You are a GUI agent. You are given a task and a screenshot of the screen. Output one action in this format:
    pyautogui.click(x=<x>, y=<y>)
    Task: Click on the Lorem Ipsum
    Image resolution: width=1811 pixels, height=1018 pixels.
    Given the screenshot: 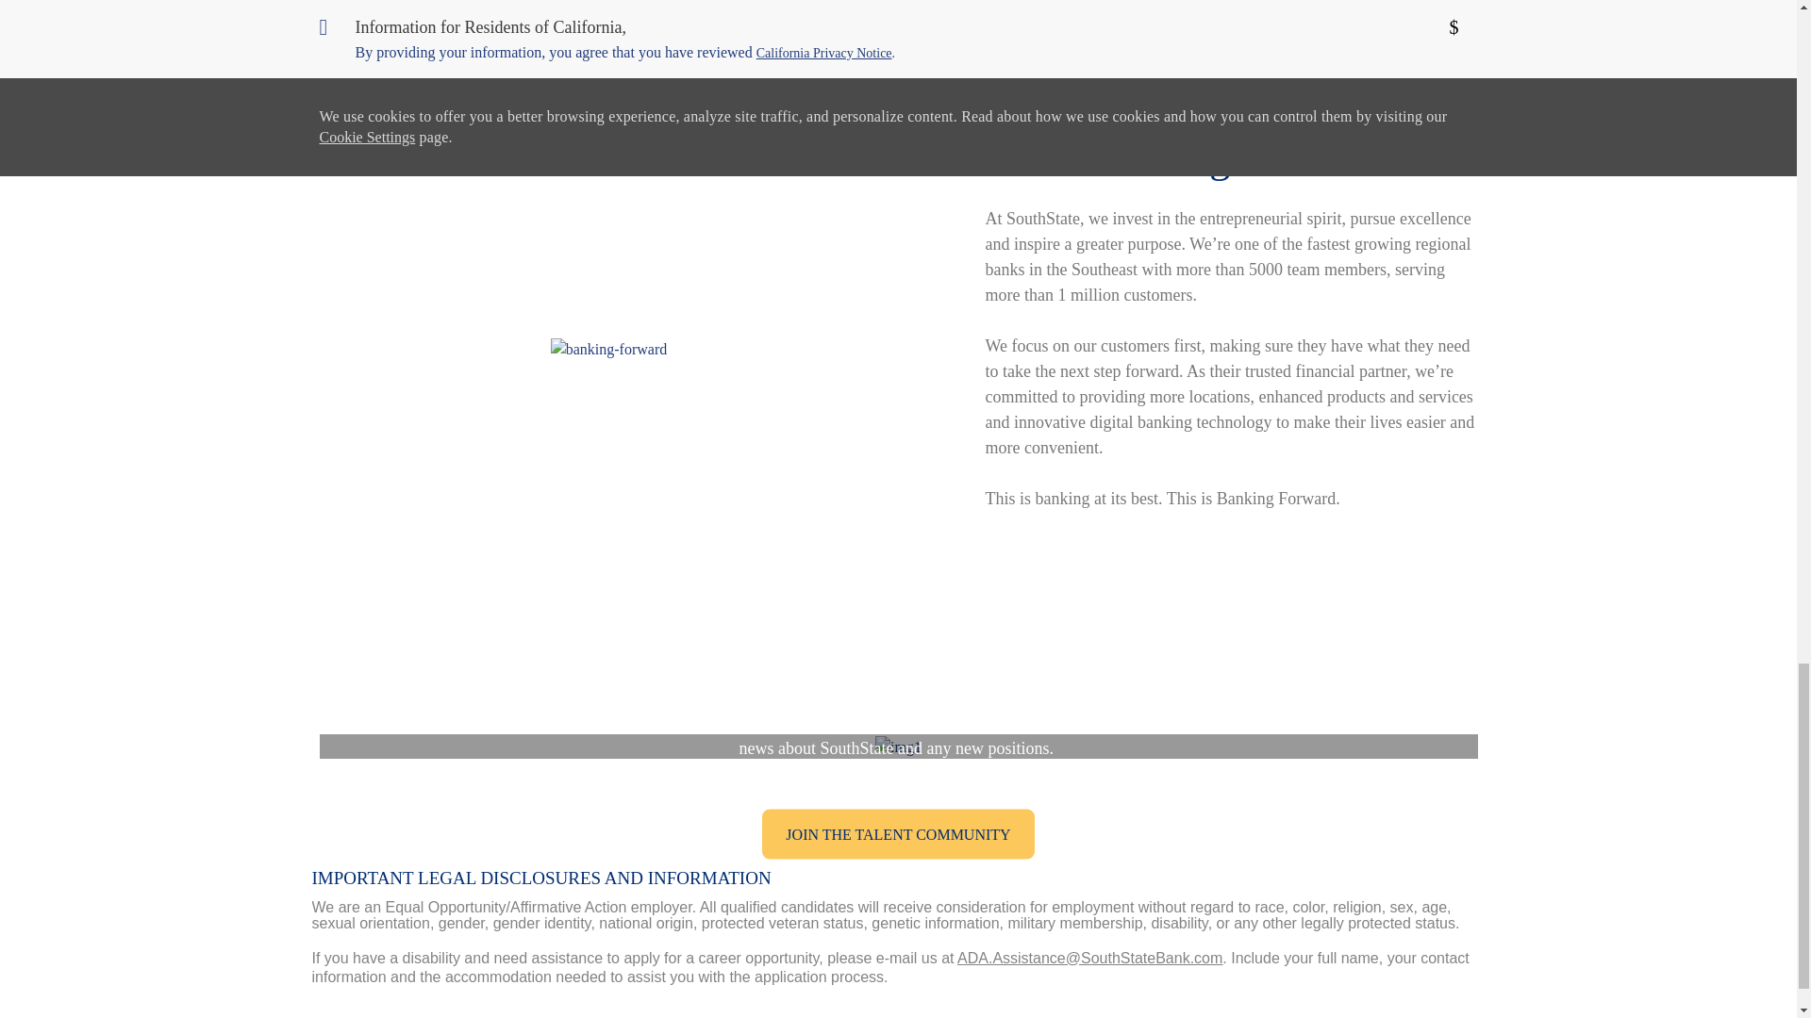 What is the action you would take?
    pyautogui.click(x=898, y=833)
    